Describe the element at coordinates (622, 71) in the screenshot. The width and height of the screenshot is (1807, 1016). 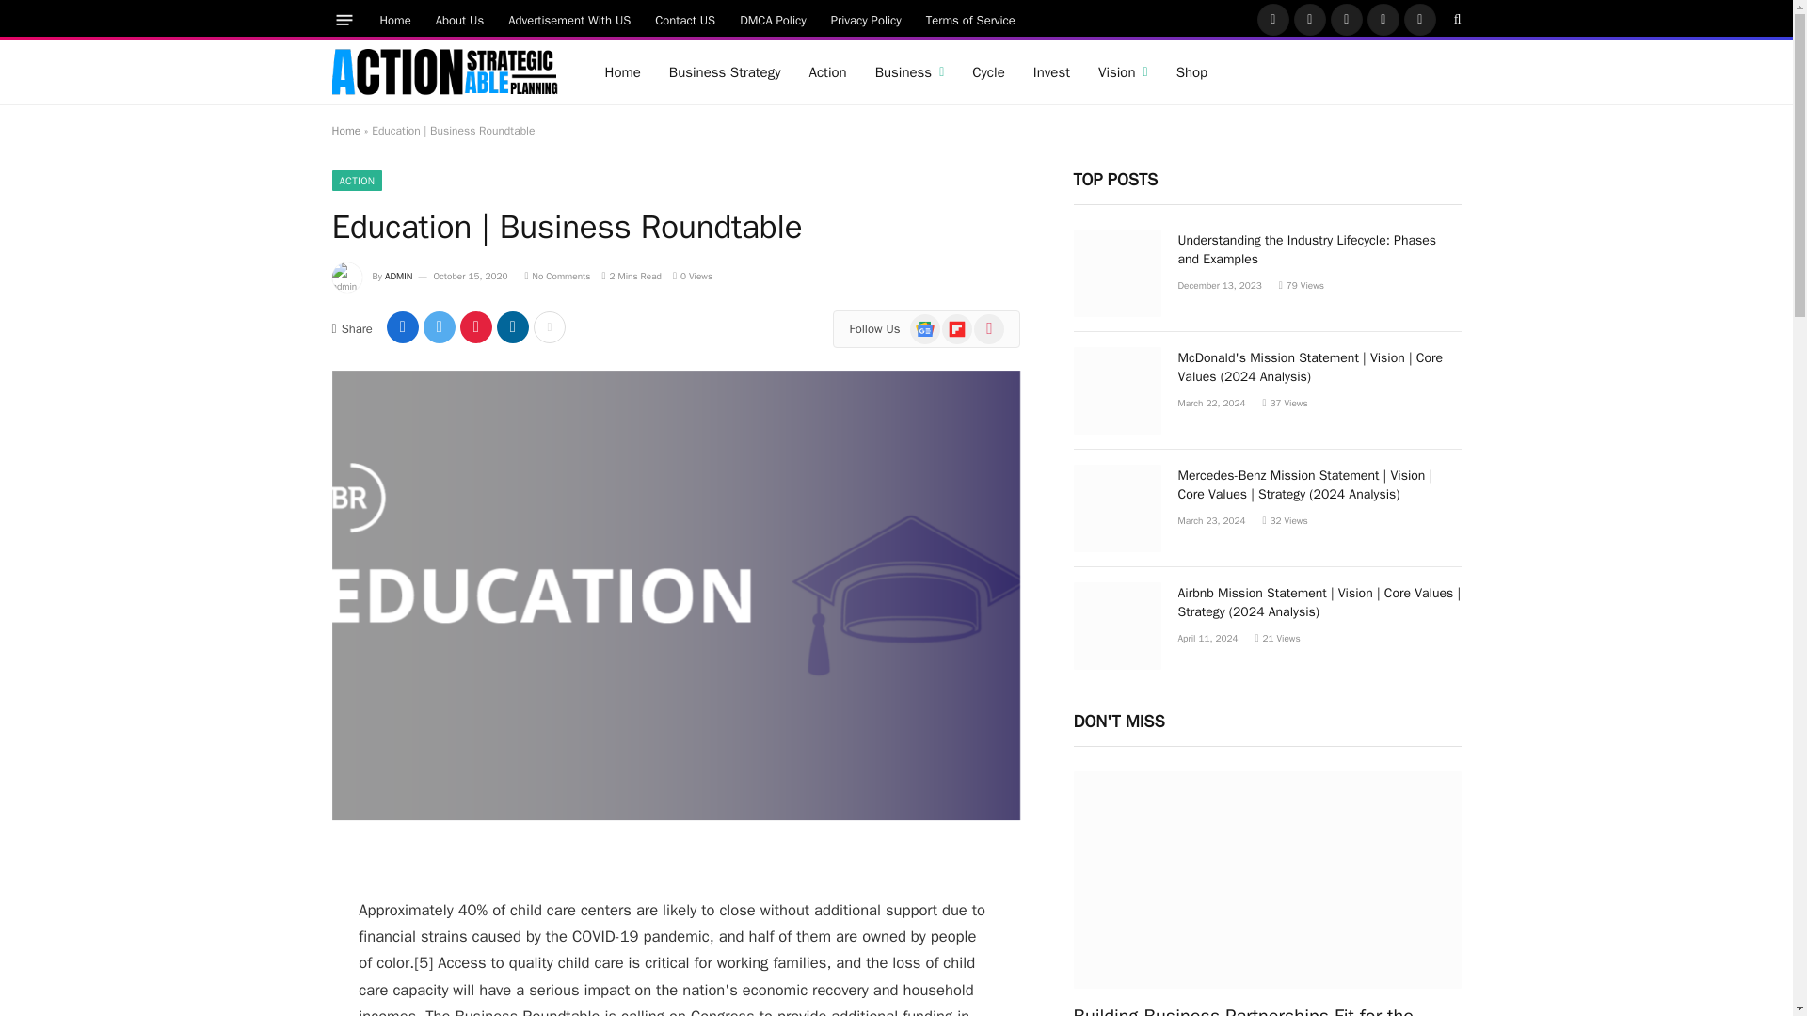
I see `Home` at that location.